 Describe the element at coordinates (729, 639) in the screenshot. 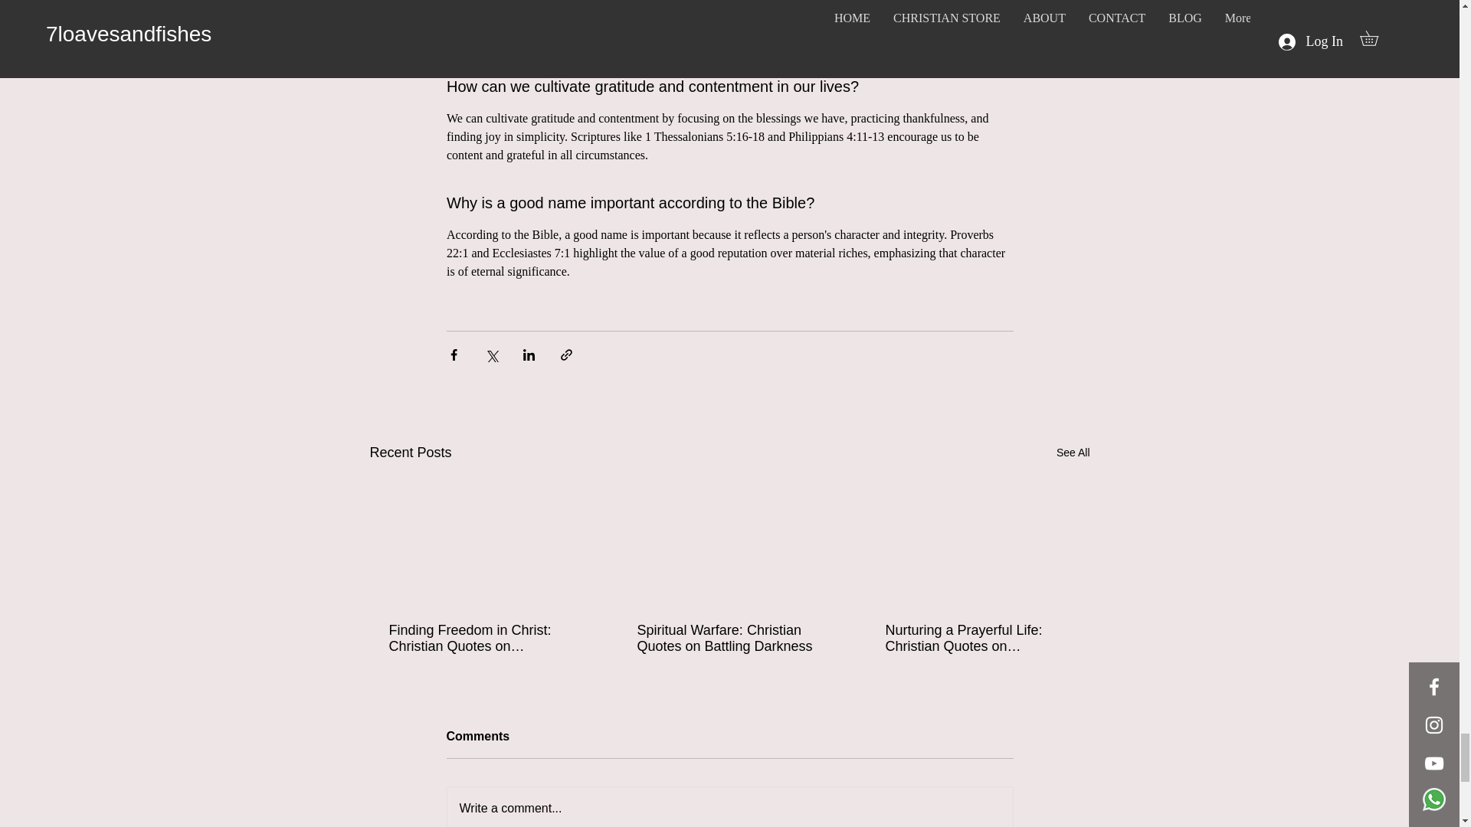

I see `Spiritual Warfare: Christian Quotes on Battling Darkness` at that location.